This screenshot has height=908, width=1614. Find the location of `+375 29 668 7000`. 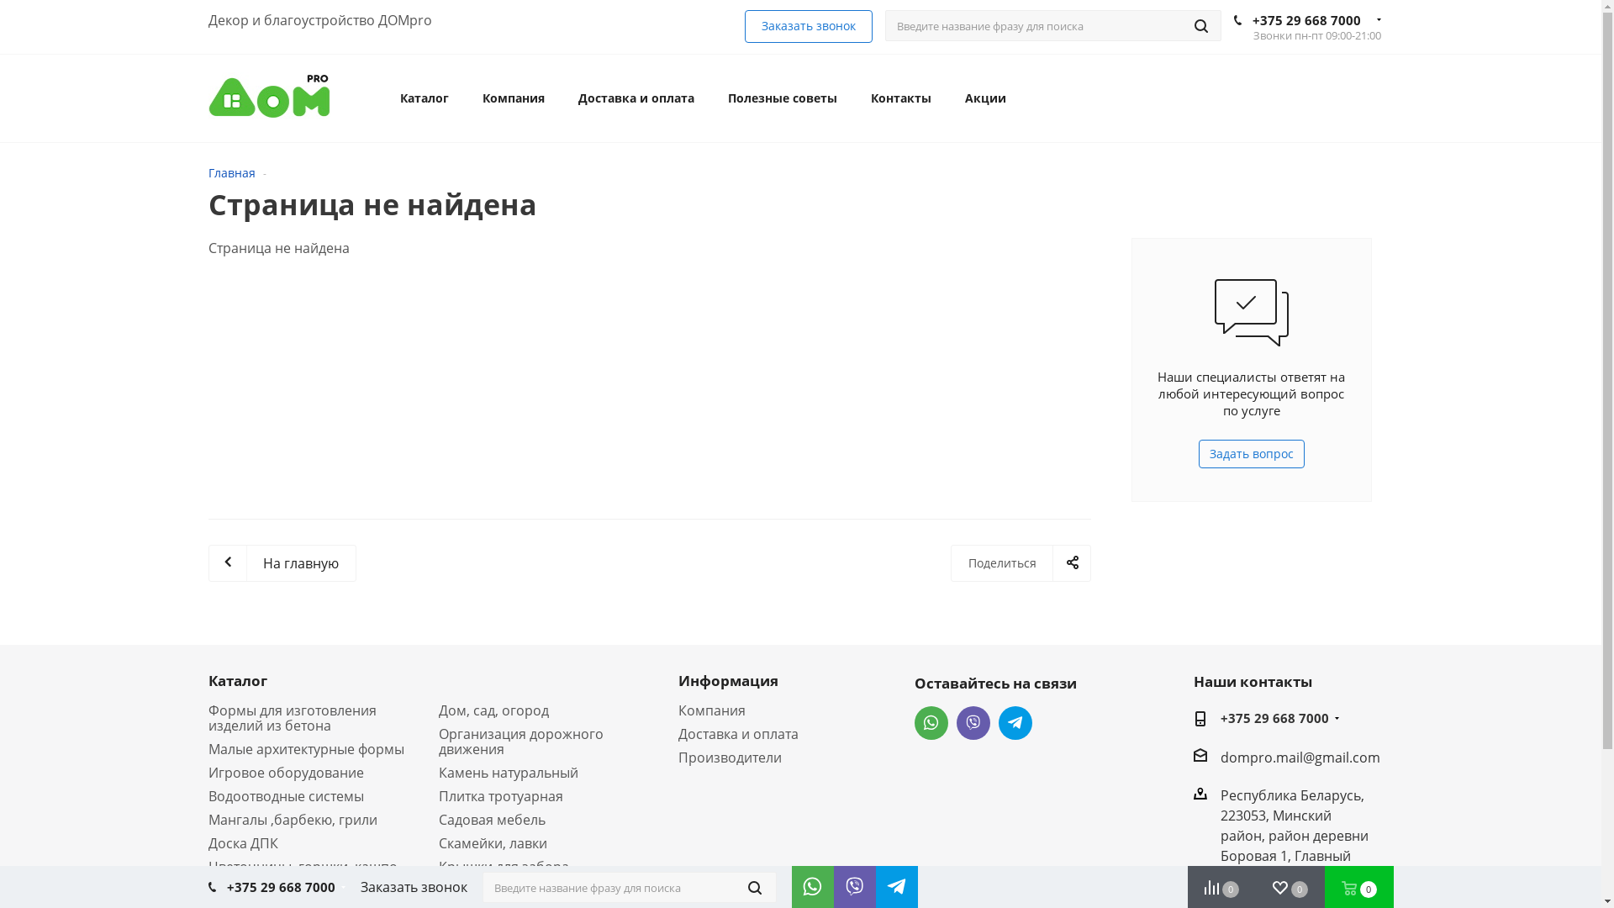

+375 29 668 7000 is located at coordinates (1274, 720).